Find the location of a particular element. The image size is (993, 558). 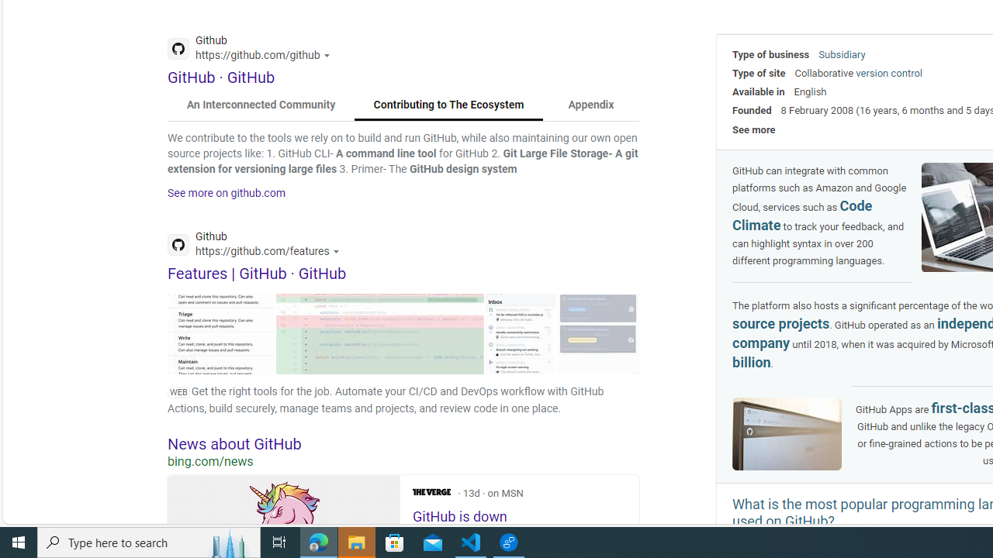

Global web icon is located at coordinates (178, 245).